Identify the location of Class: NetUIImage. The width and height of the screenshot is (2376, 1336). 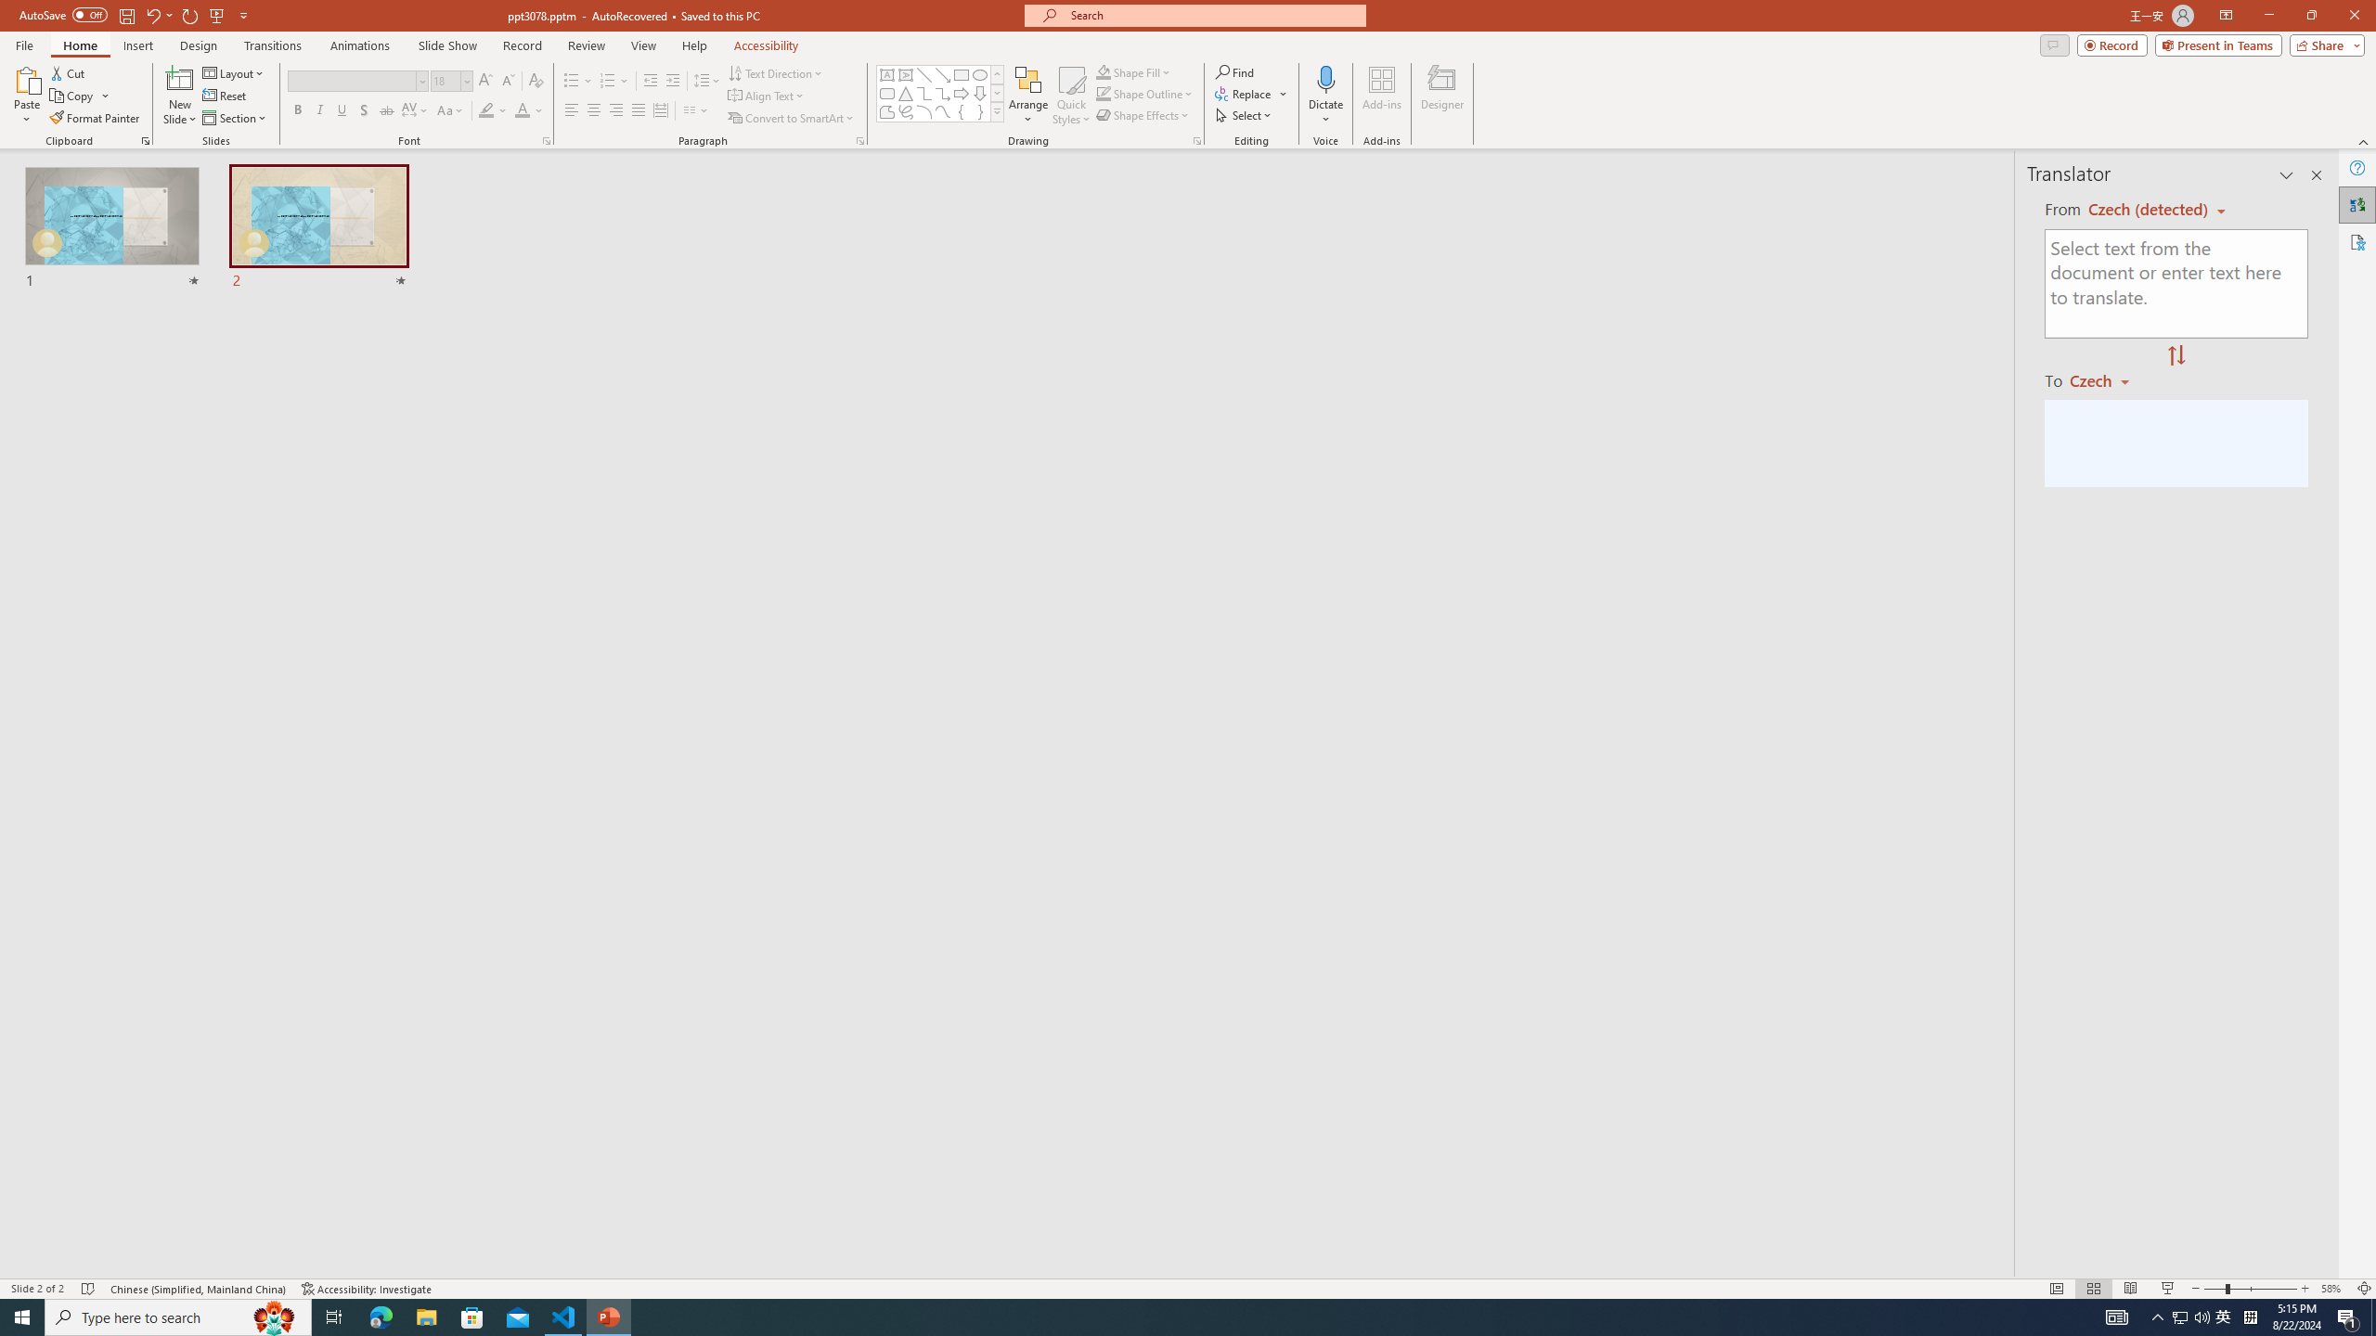
(997, 111).